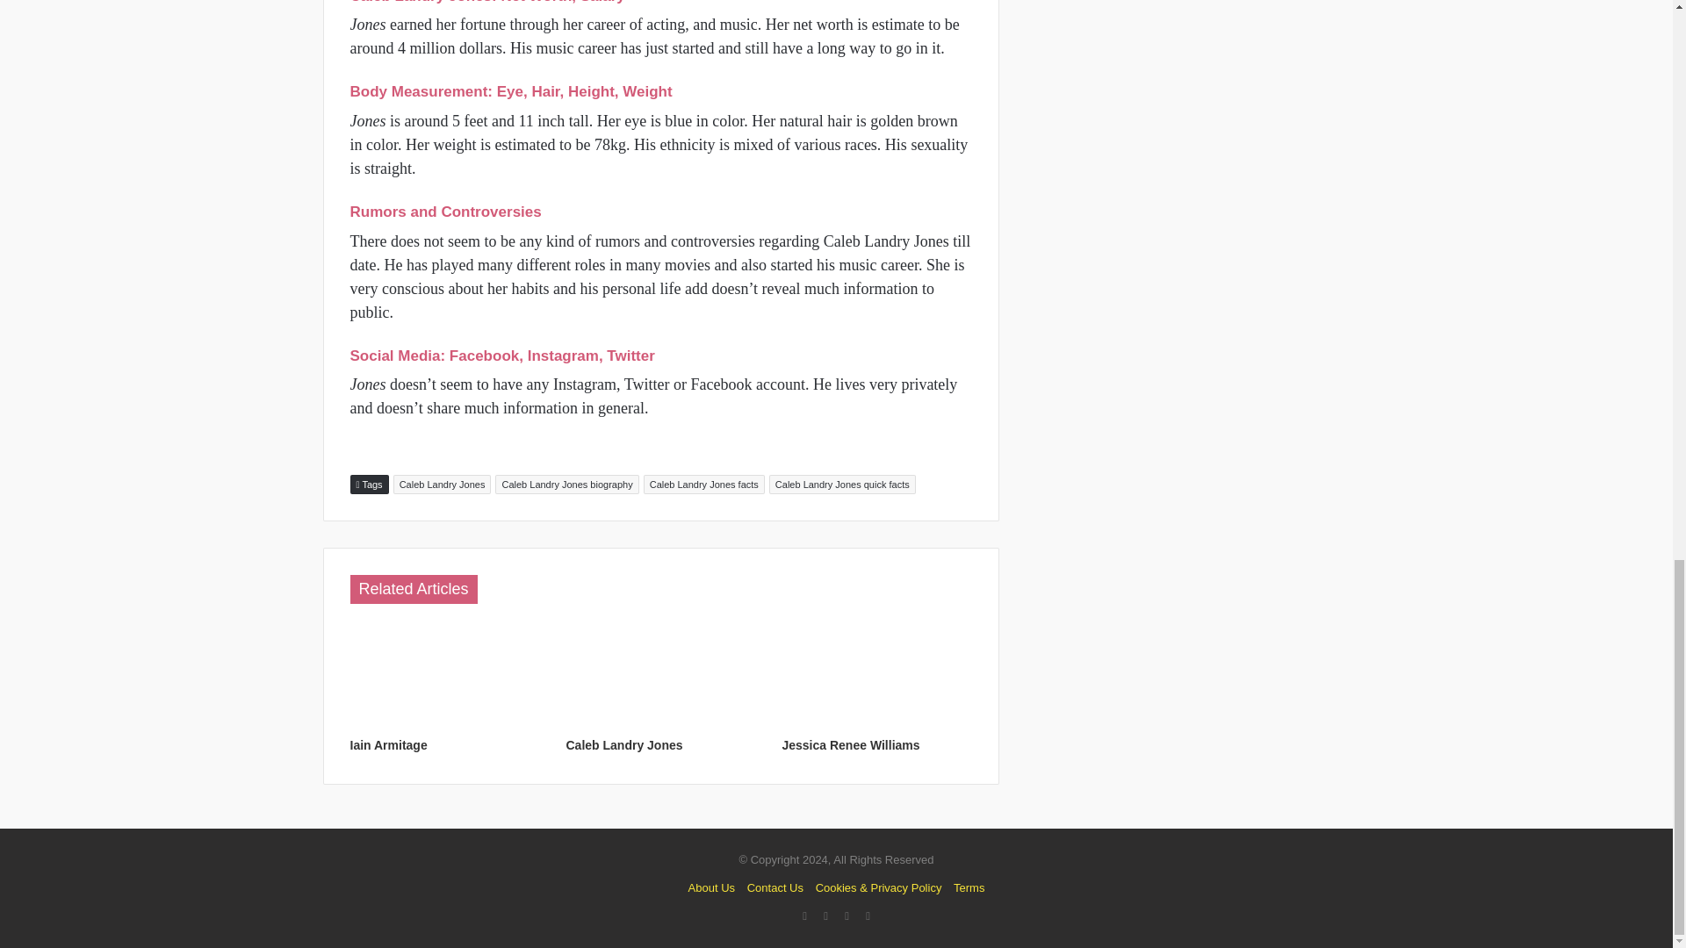 Image resolution: width=1686 pixels, height=948 pixels. I want to click on Caleb Landry Jones quick facts, so click(841, 485).